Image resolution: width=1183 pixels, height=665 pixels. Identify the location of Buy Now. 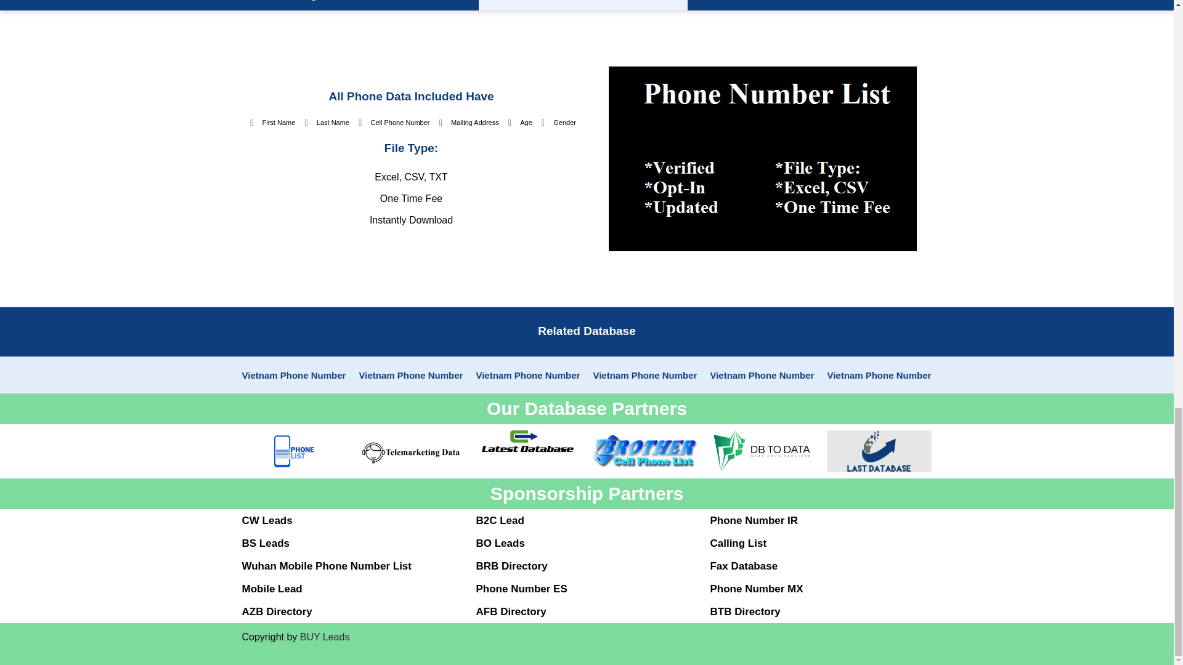
(880, 2).